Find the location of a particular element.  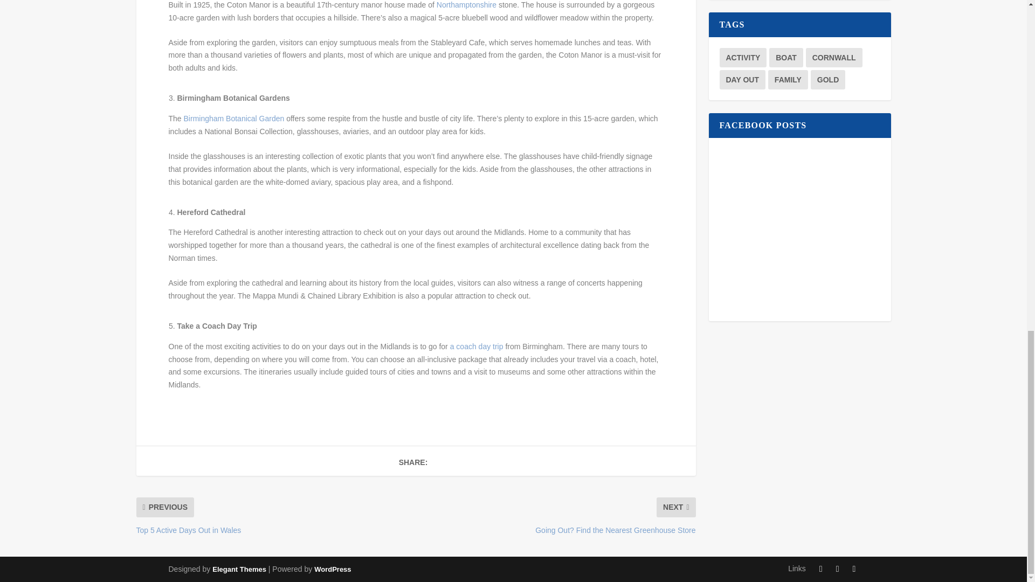

Northamptonshire is located at coordinates (468, 5).